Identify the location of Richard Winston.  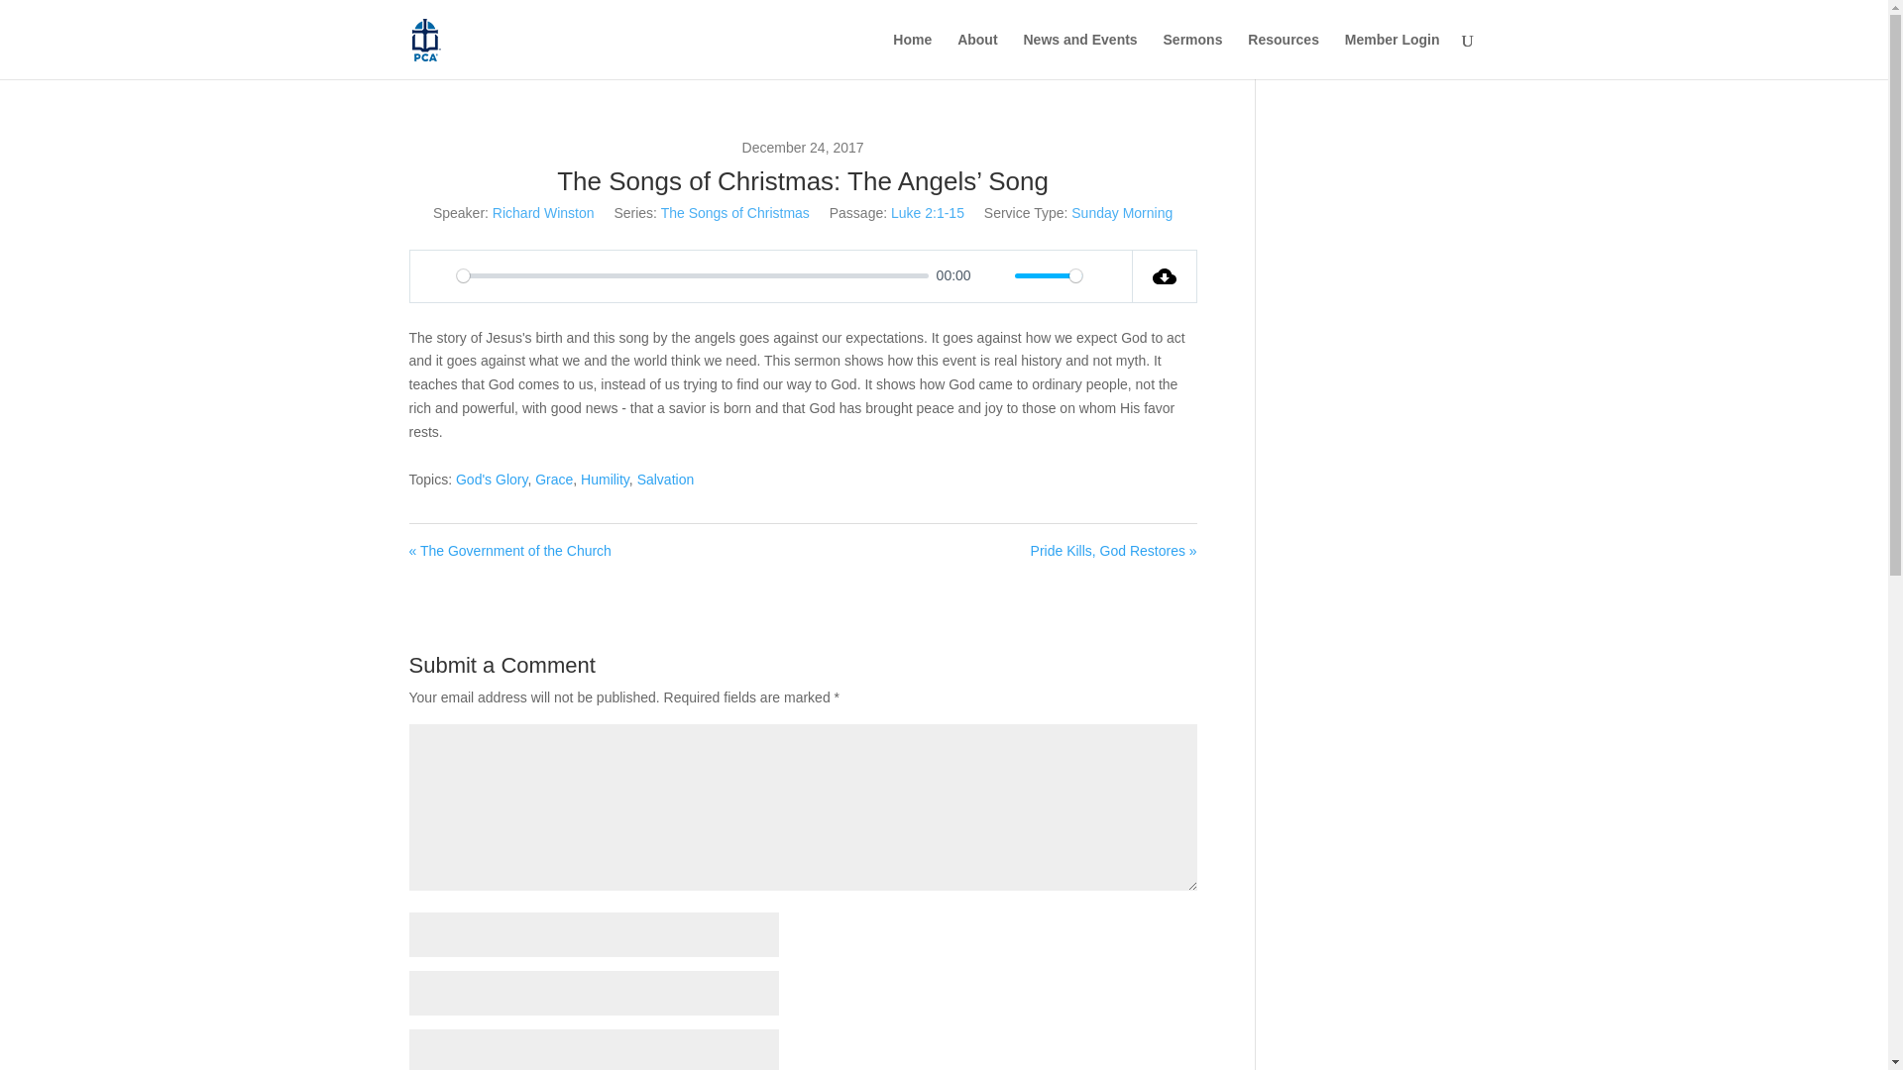
(543, 212).